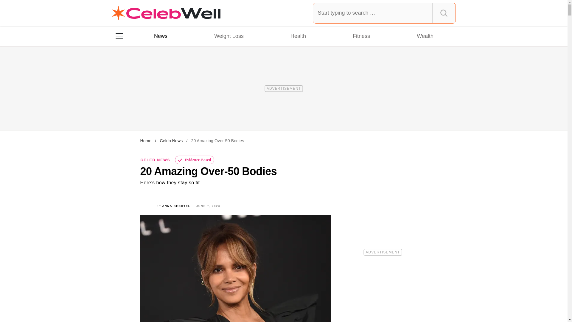  What do you see at coordinates (161, 36) in the screenshot?
I see `News` at bounding box center [161, 36].